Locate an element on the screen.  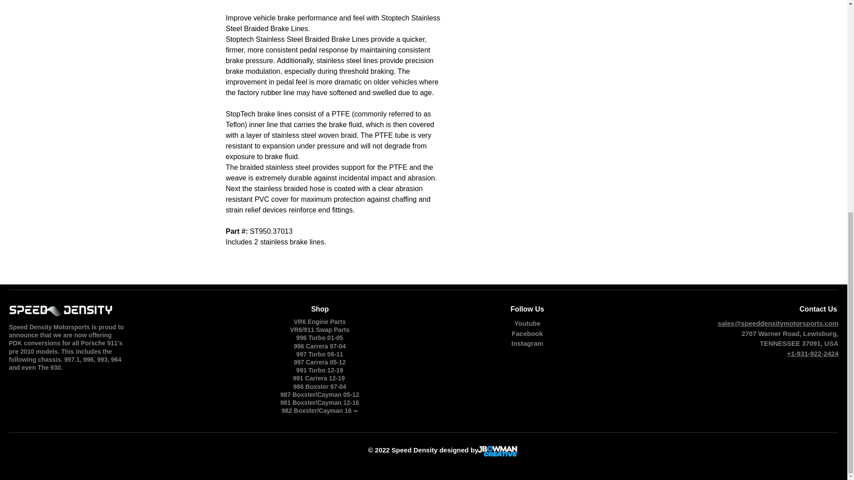
Facebook is located at coordinates (528, 333).